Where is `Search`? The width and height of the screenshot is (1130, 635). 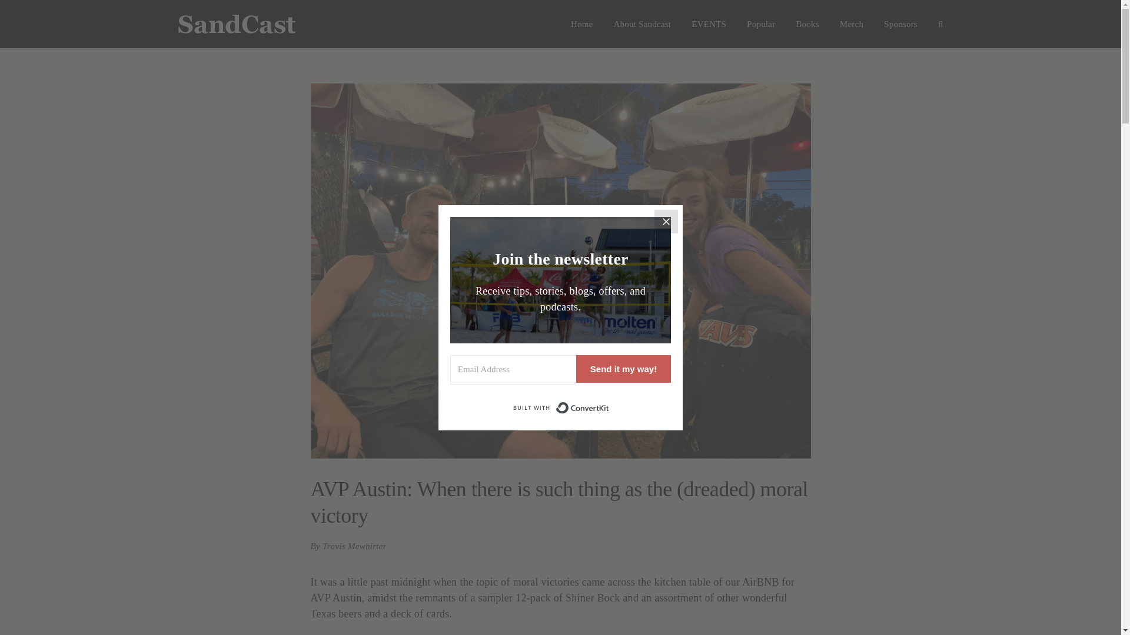 Search is located at coordinates (940, 24).